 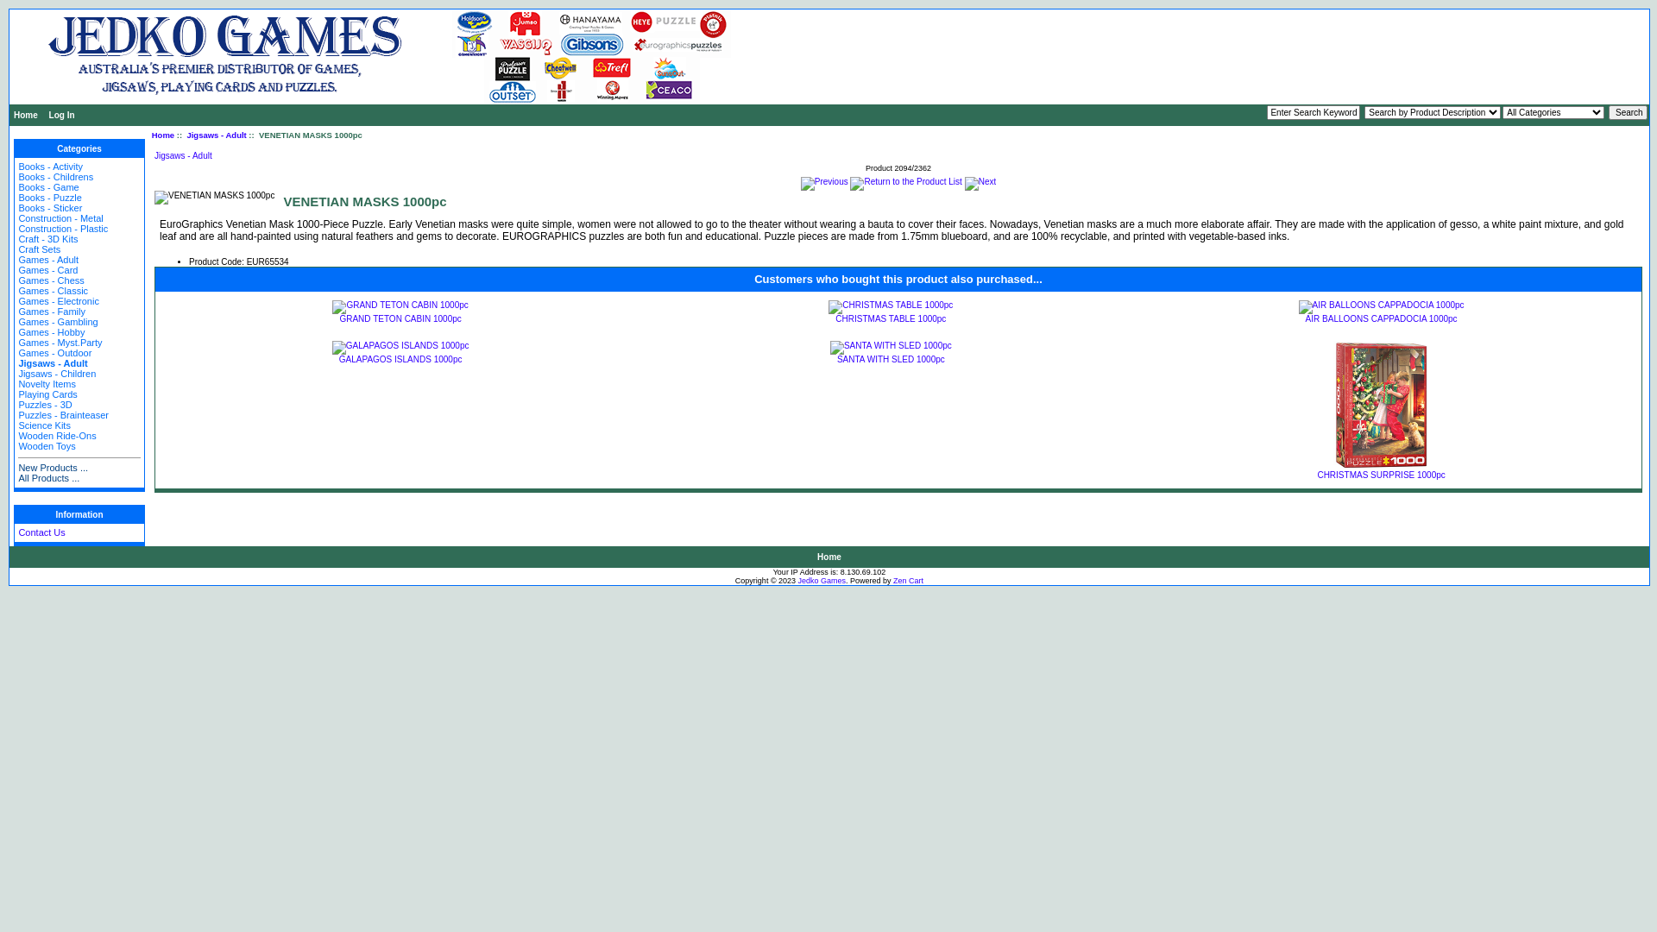 What do you see at coordinates (50, 208) in the screenshot?
I see `Books - Sticker` at bounding box center [50, 208].